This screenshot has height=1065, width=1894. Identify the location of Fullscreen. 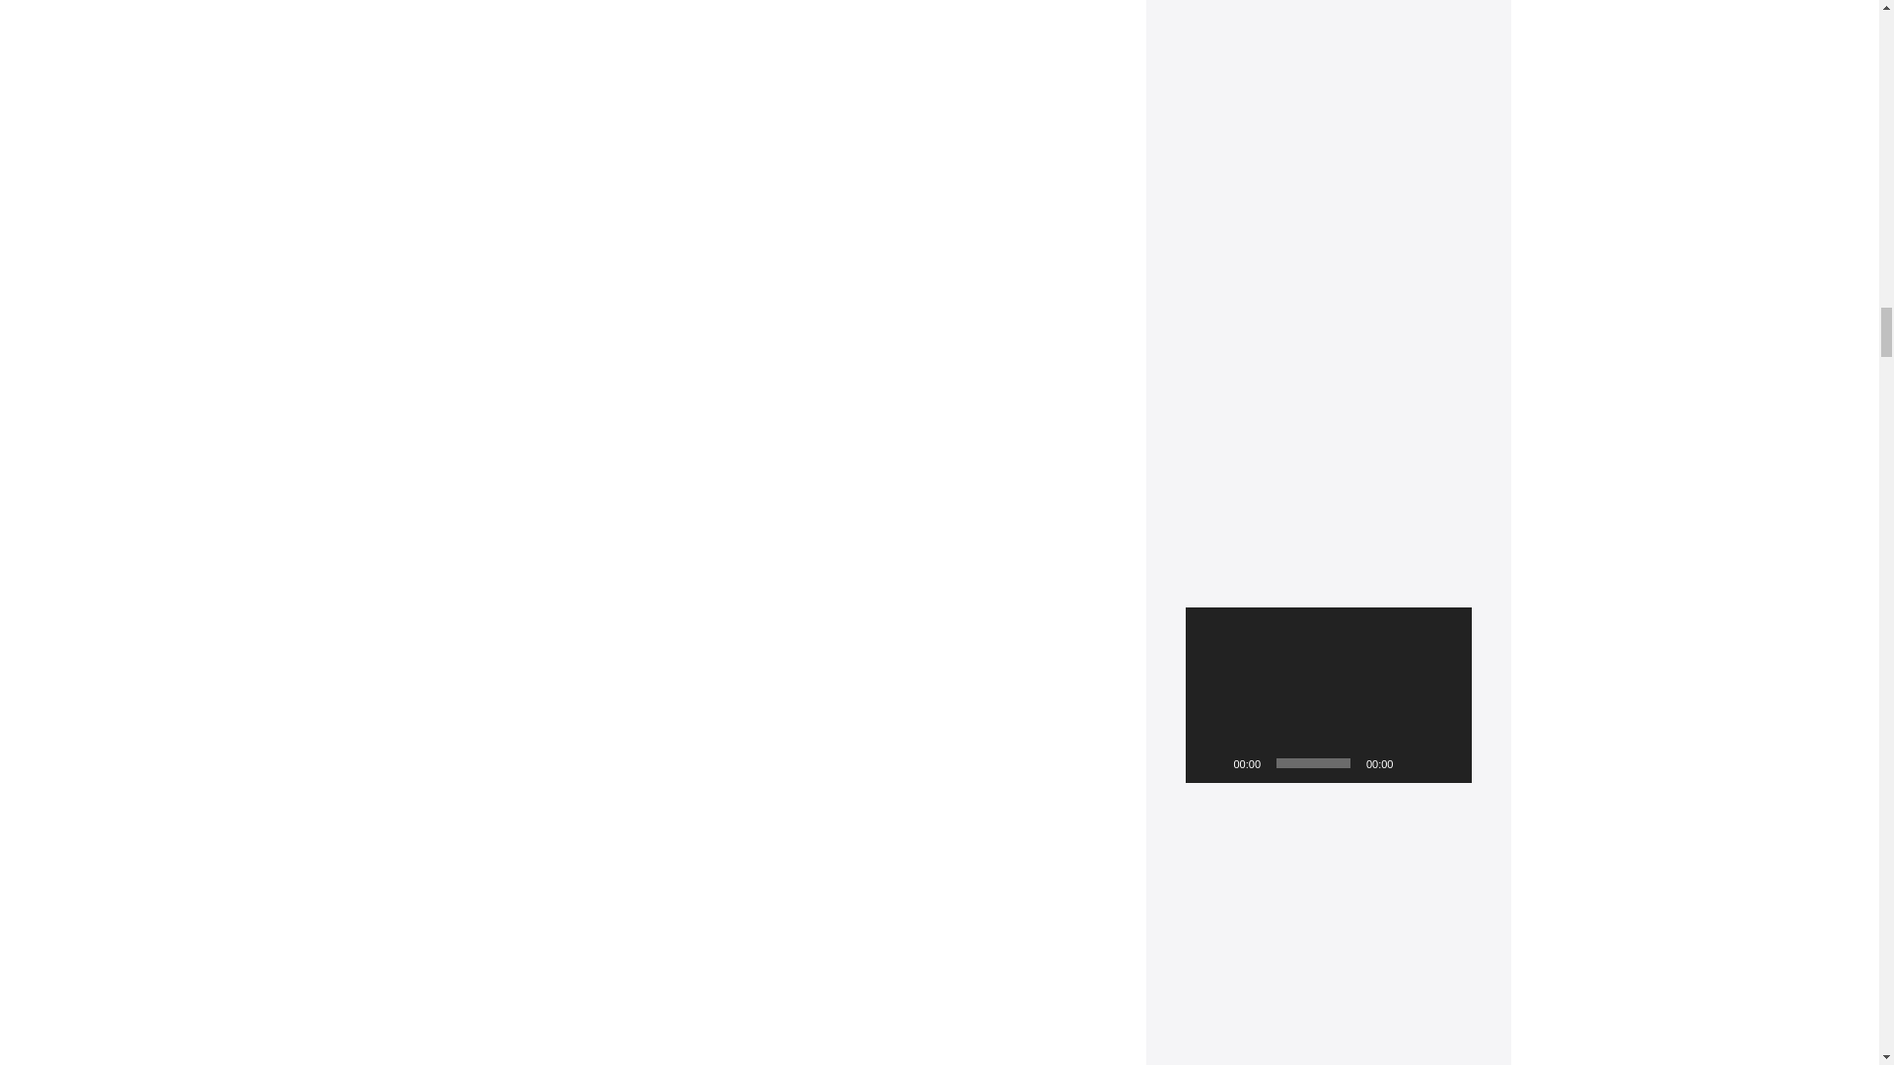
(1446, 763).